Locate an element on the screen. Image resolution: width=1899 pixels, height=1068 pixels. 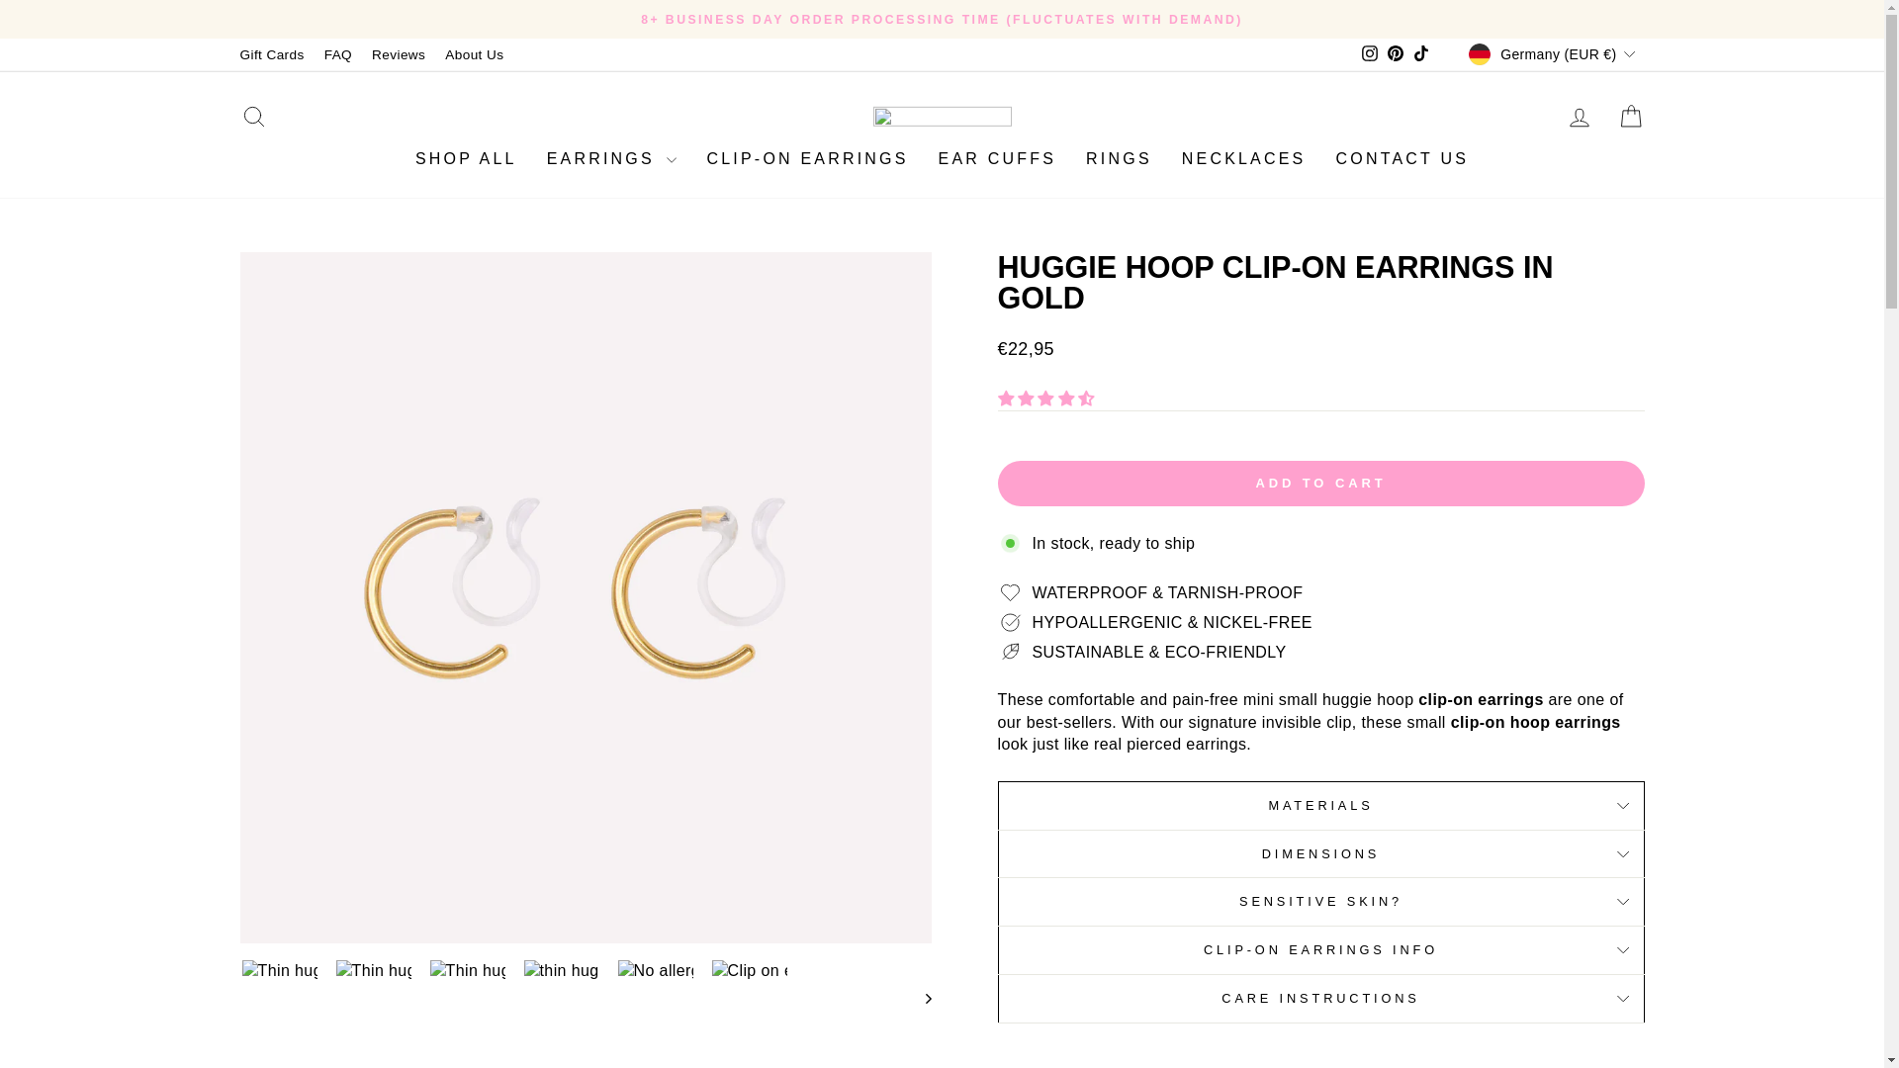
TikTok is located at coordinates (271, 55).